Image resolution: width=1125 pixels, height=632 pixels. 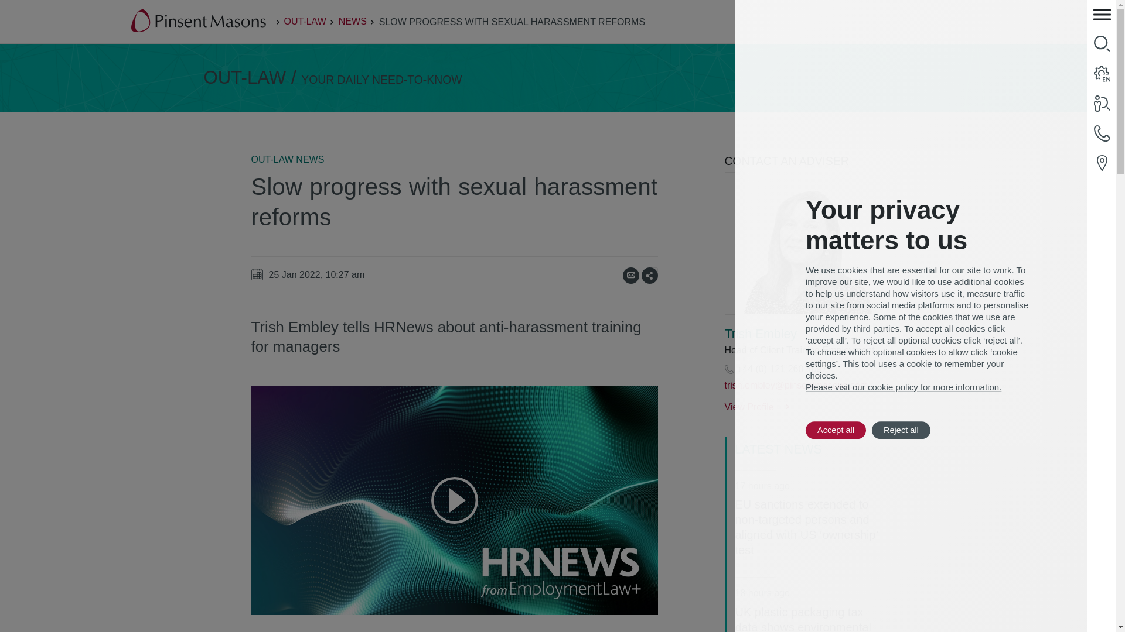 What do you see at coordinates (305, 21) in the screenshot?
I see `OUT-LAW` at bounding box center [305, 21].